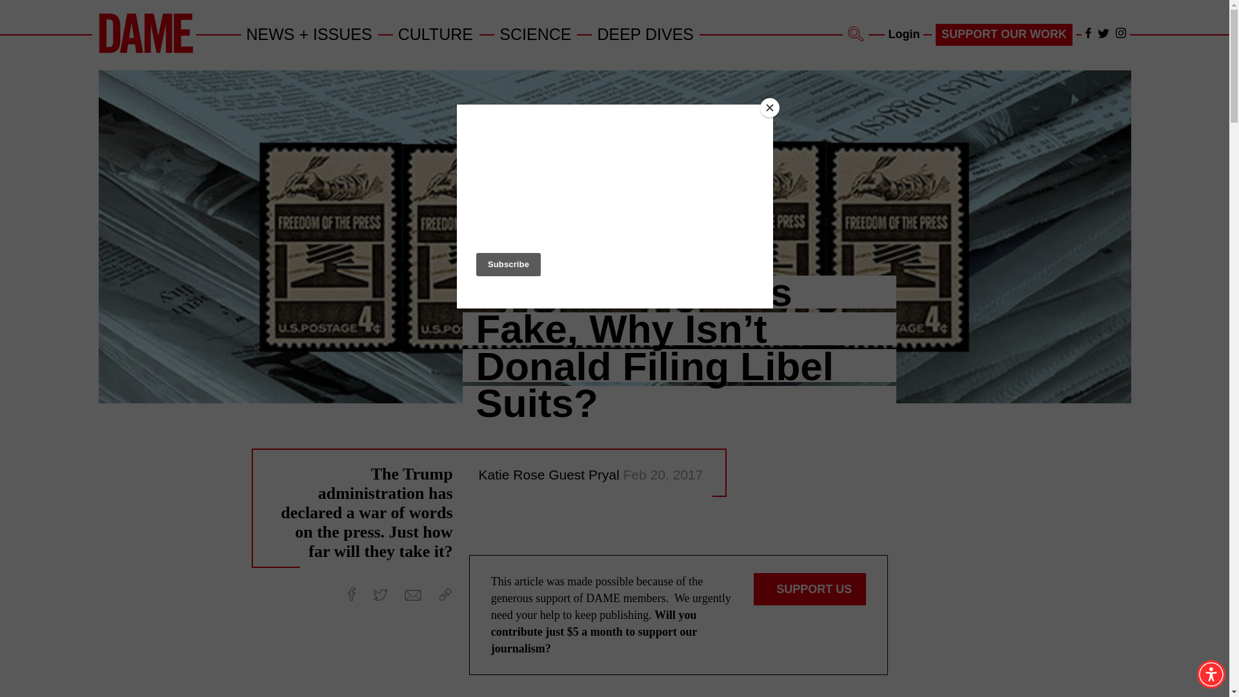  I want to click on Twitter, so click(1103, 34).